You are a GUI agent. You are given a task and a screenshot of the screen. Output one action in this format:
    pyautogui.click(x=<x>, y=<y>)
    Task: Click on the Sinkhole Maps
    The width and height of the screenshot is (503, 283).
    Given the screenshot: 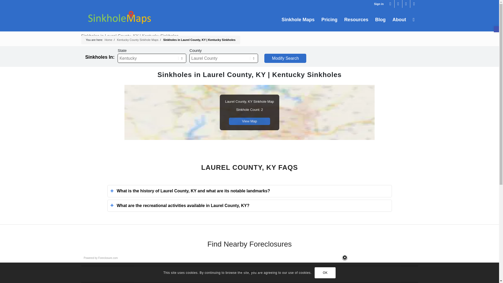 What is the action you would take?
    pyautogui.click(x=298, y=19)
    